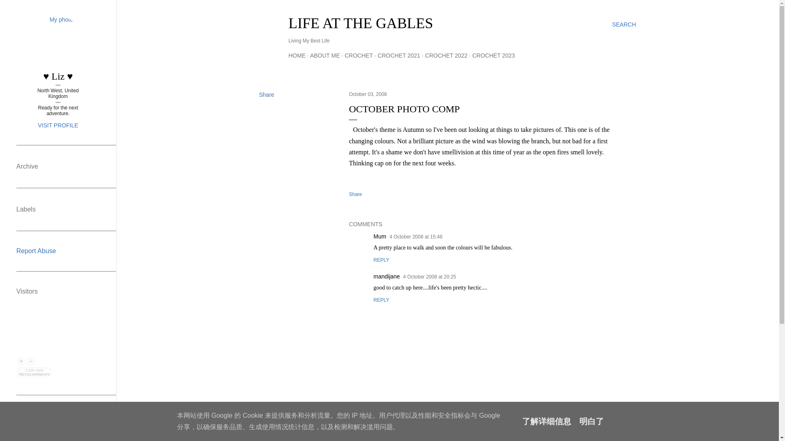 The height and width of the screenshot is (441, 785). Describe the element at coordinates (368, 94) in the screenshot. I see `permanent link` at that location.